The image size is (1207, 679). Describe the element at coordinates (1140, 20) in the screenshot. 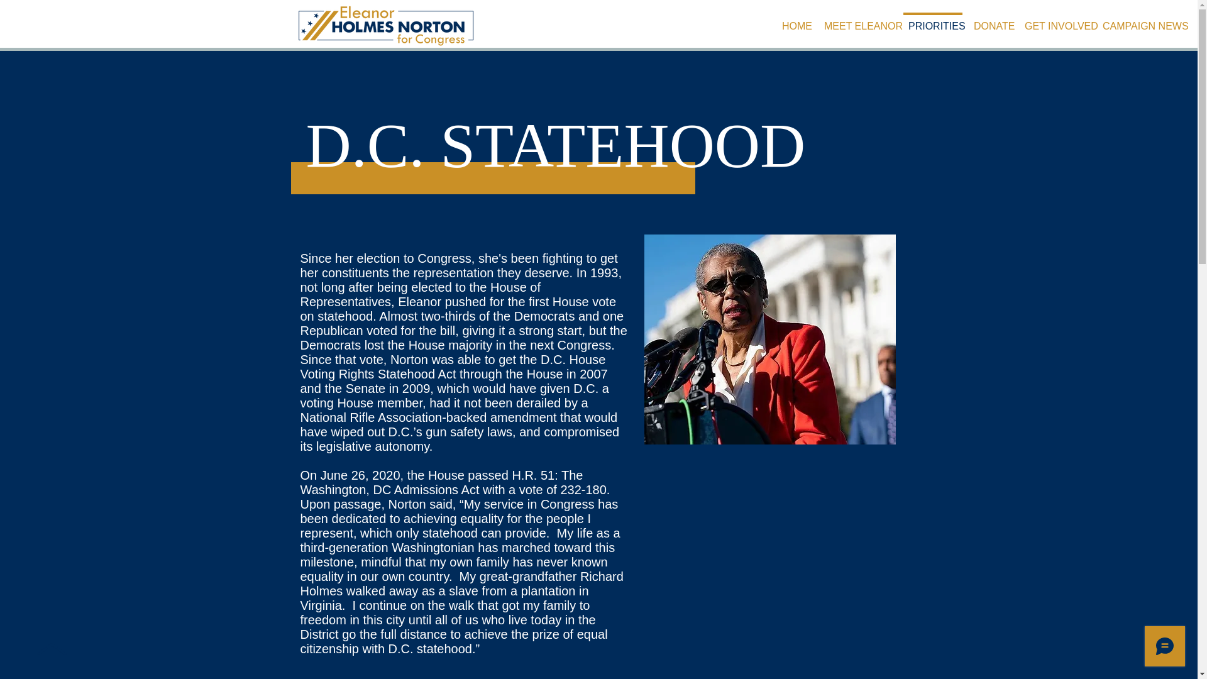

I see `CAMPAIGN NEWS` at that location.